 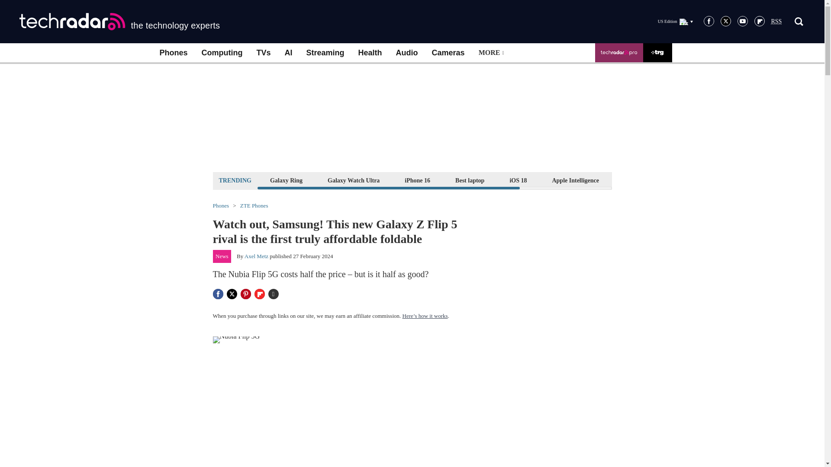 What do you see at coordinates (325, 53) in the screenshot?
I see `Streaming` at bounding box center [325, 53].